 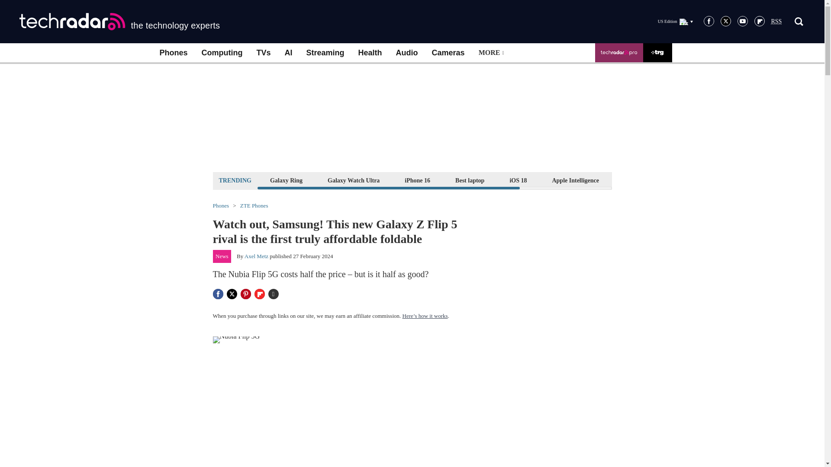 What do you see at coordinates (325, 53) in the screenshot?
I see `Streaming` at bounding box center [325, 53].